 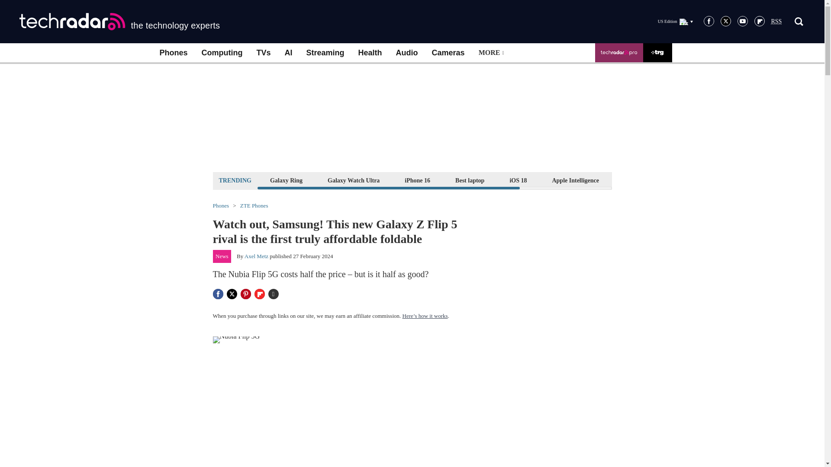 What do you see at coordinates (325, 53) in the screenshot?
I see `Streaming` at bounding box center [325, 53].